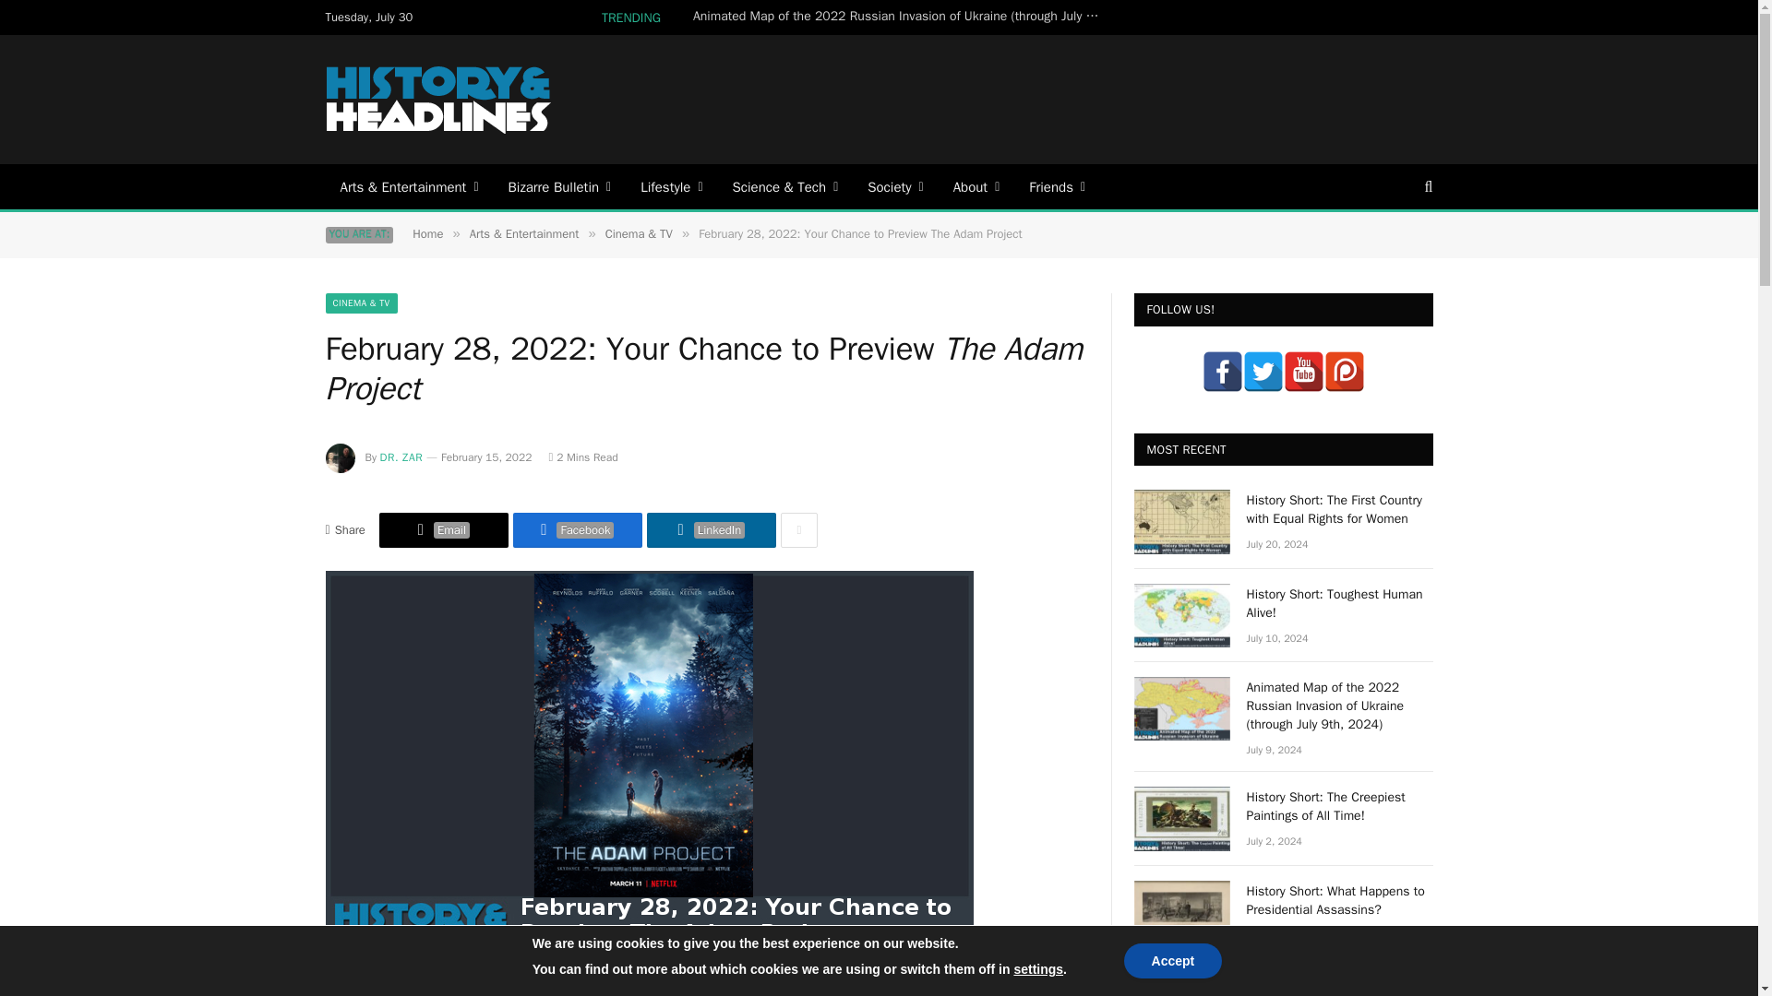  What do you see at coordinates (894, 186) in the screenshot?
I see `Society` at bounding box center [894, 186].